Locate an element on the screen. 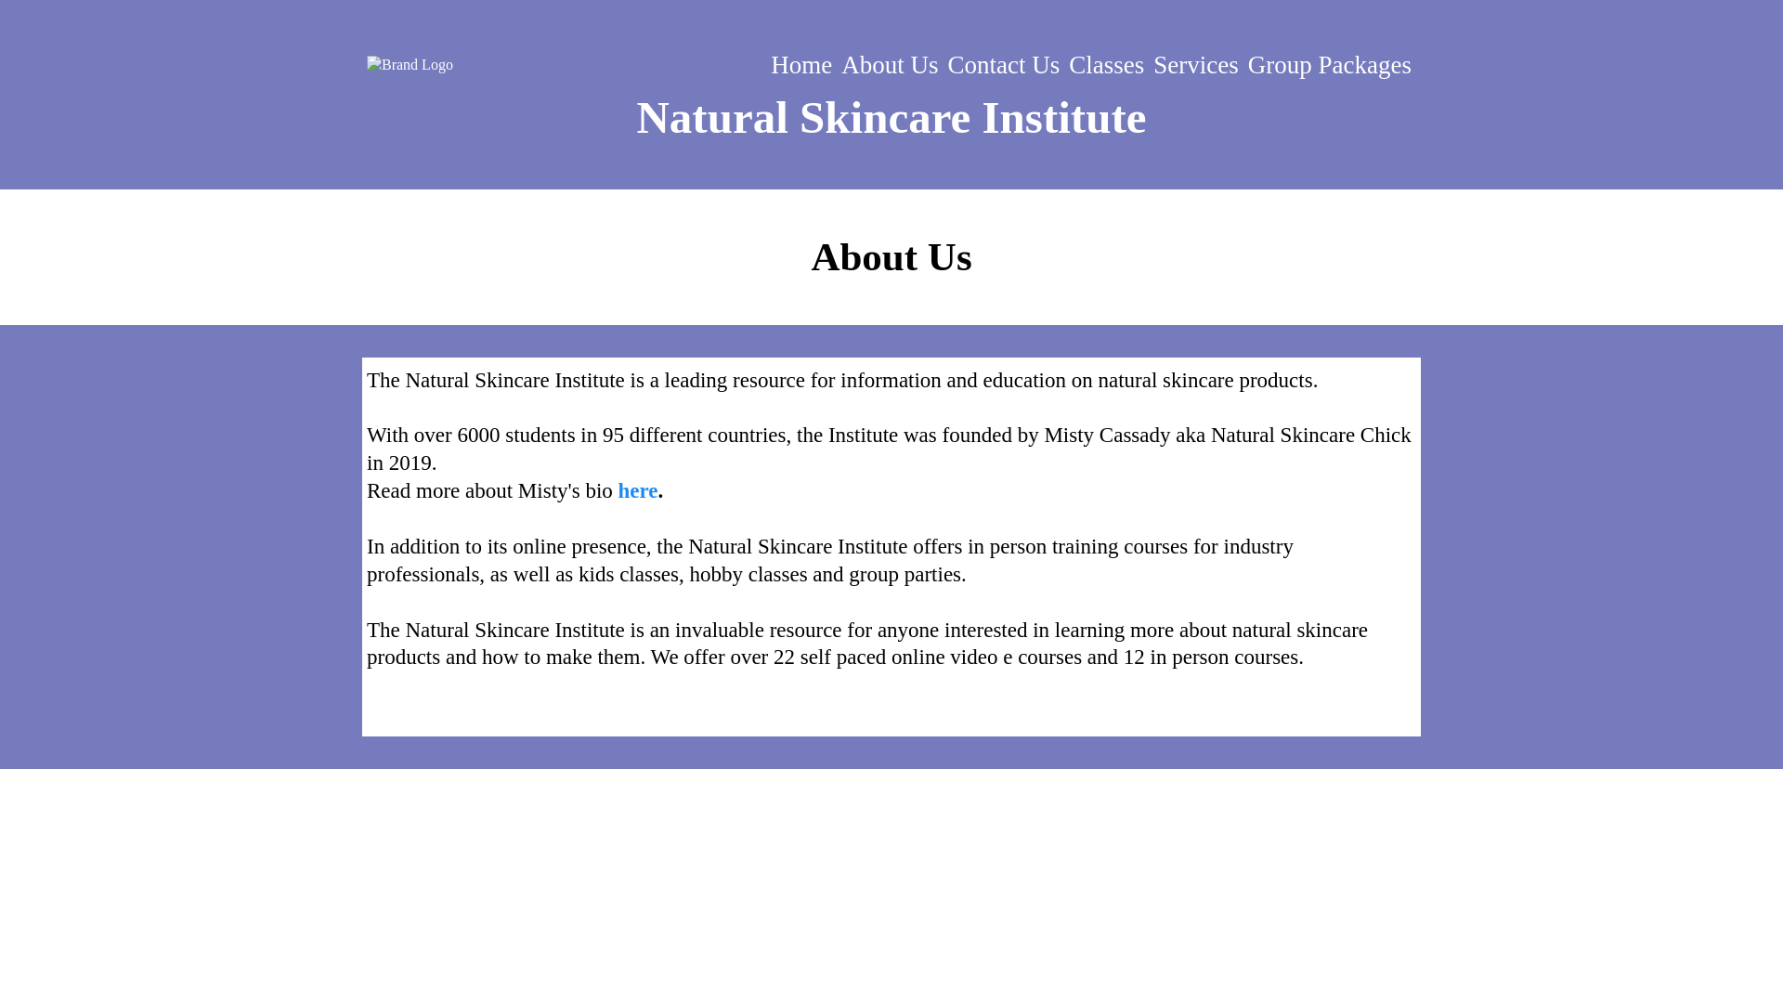  About Us is located at coordinates (890, 65).